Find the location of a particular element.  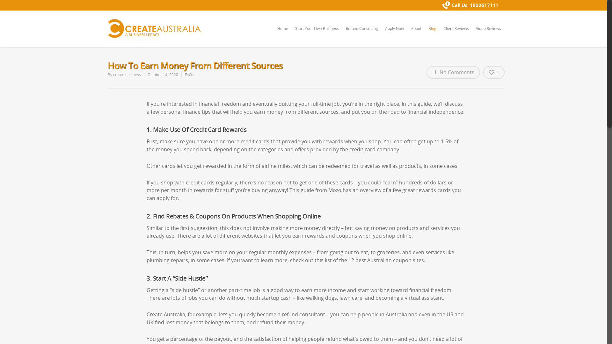

Start Your Own Business is located at coordinates (317, 33).